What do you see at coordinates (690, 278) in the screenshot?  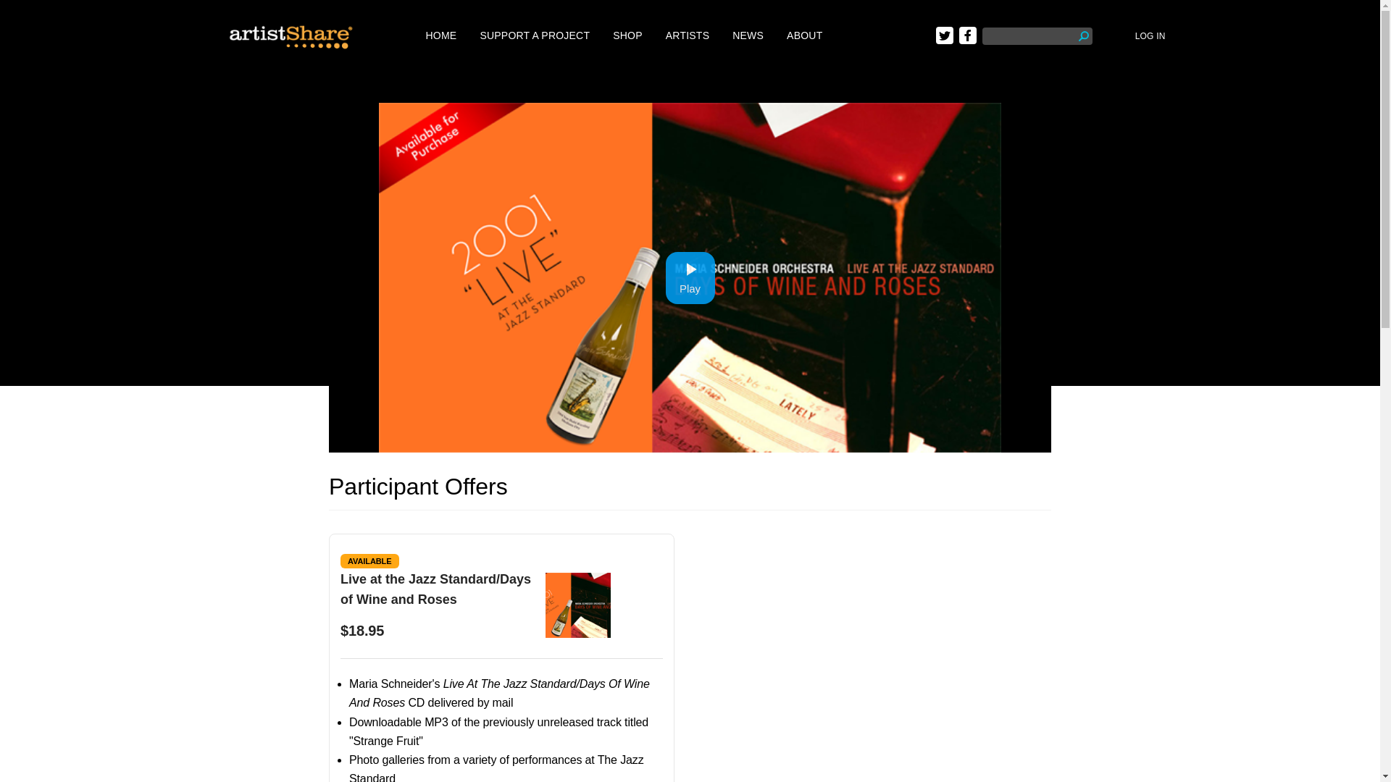 I see `Play Video` at bounding box center [690, 278].